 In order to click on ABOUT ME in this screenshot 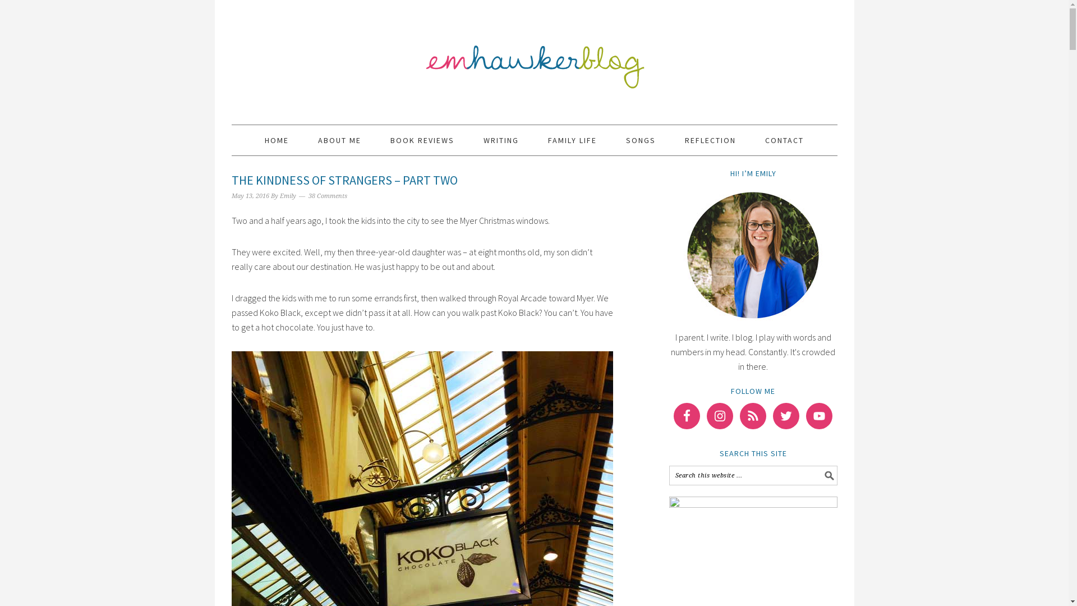, I will do `click(340, 140)`.